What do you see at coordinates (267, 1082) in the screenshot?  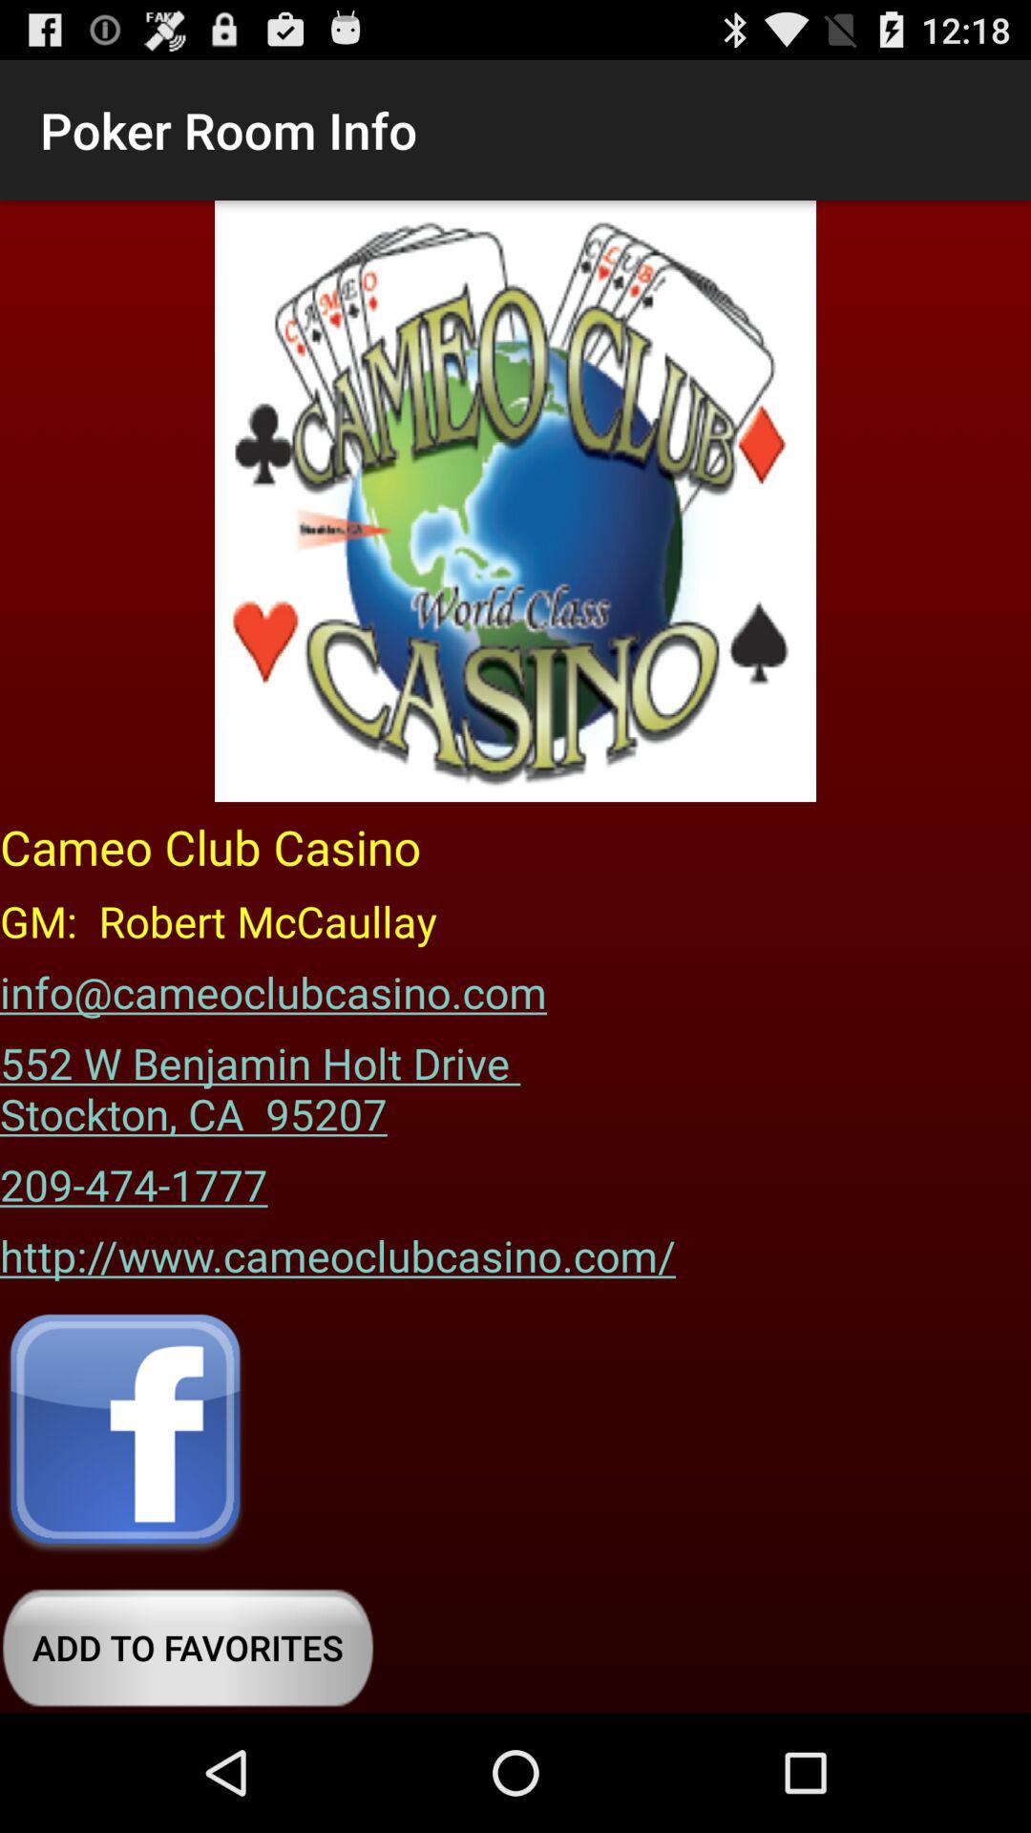 I see `press 552 w benjamin` at bounding box center [267, 1082].